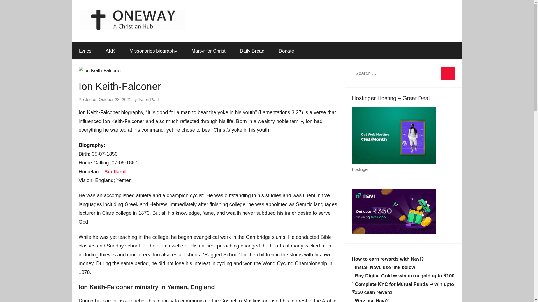  Describe the element at coordinates (448, 73) in the screenshot. I see `Search` at that location.